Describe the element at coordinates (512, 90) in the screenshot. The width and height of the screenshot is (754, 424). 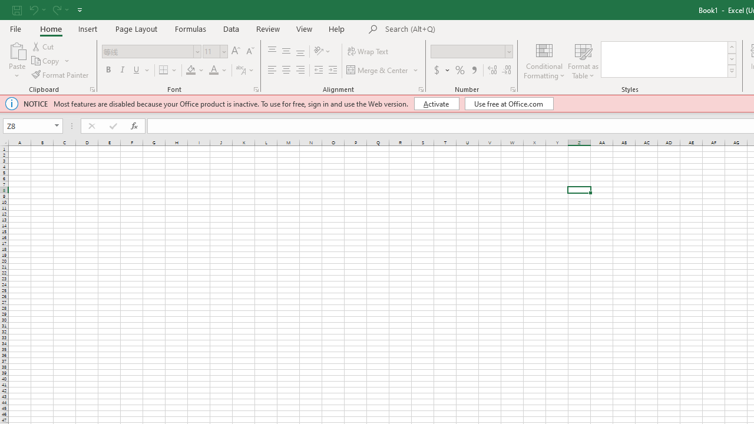
I see `Format Cell Number` at that location.